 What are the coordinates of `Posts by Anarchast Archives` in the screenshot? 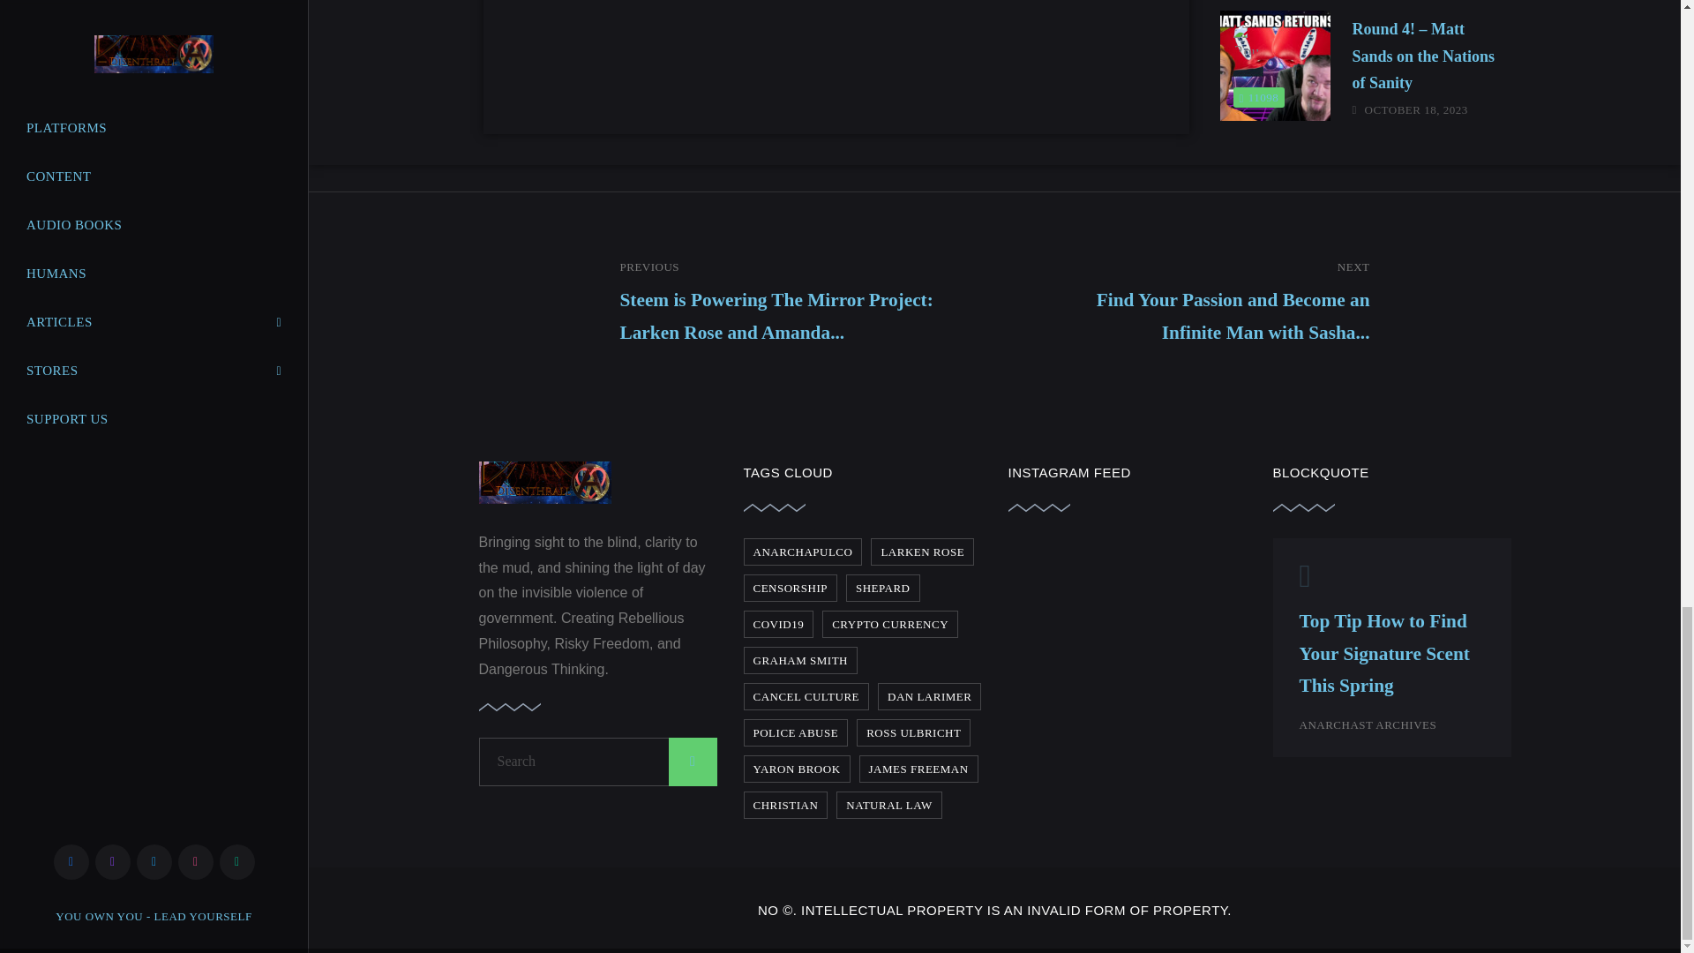 It's located at (1368, 725).